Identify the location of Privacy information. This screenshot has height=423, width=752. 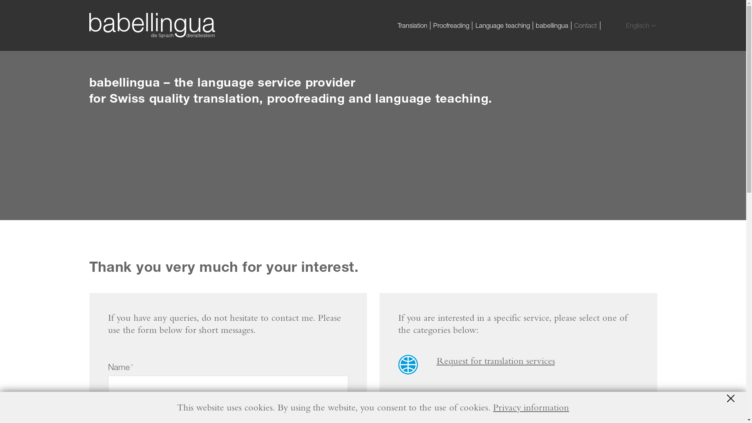
(531, 407).